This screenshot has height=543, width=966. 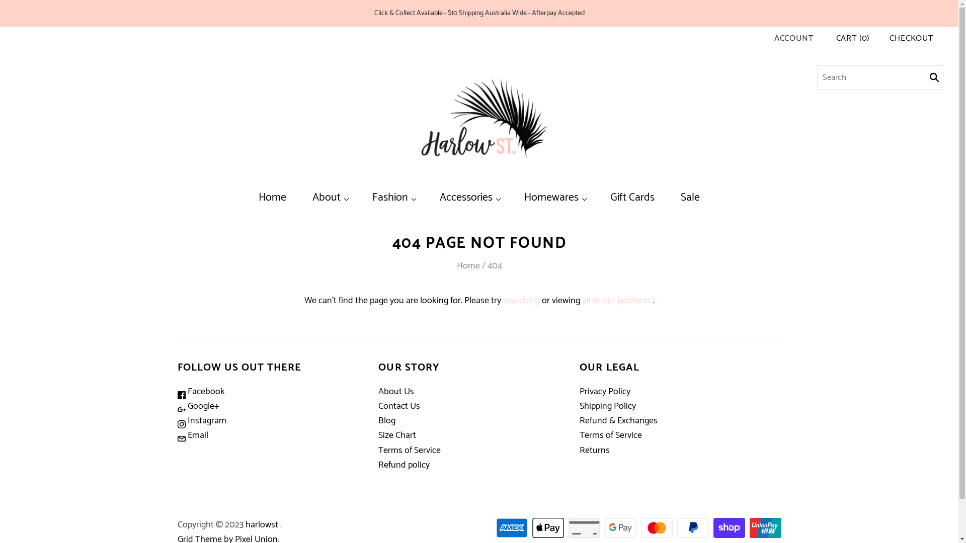 I want to click on Sale, so click(x=690, y=198).